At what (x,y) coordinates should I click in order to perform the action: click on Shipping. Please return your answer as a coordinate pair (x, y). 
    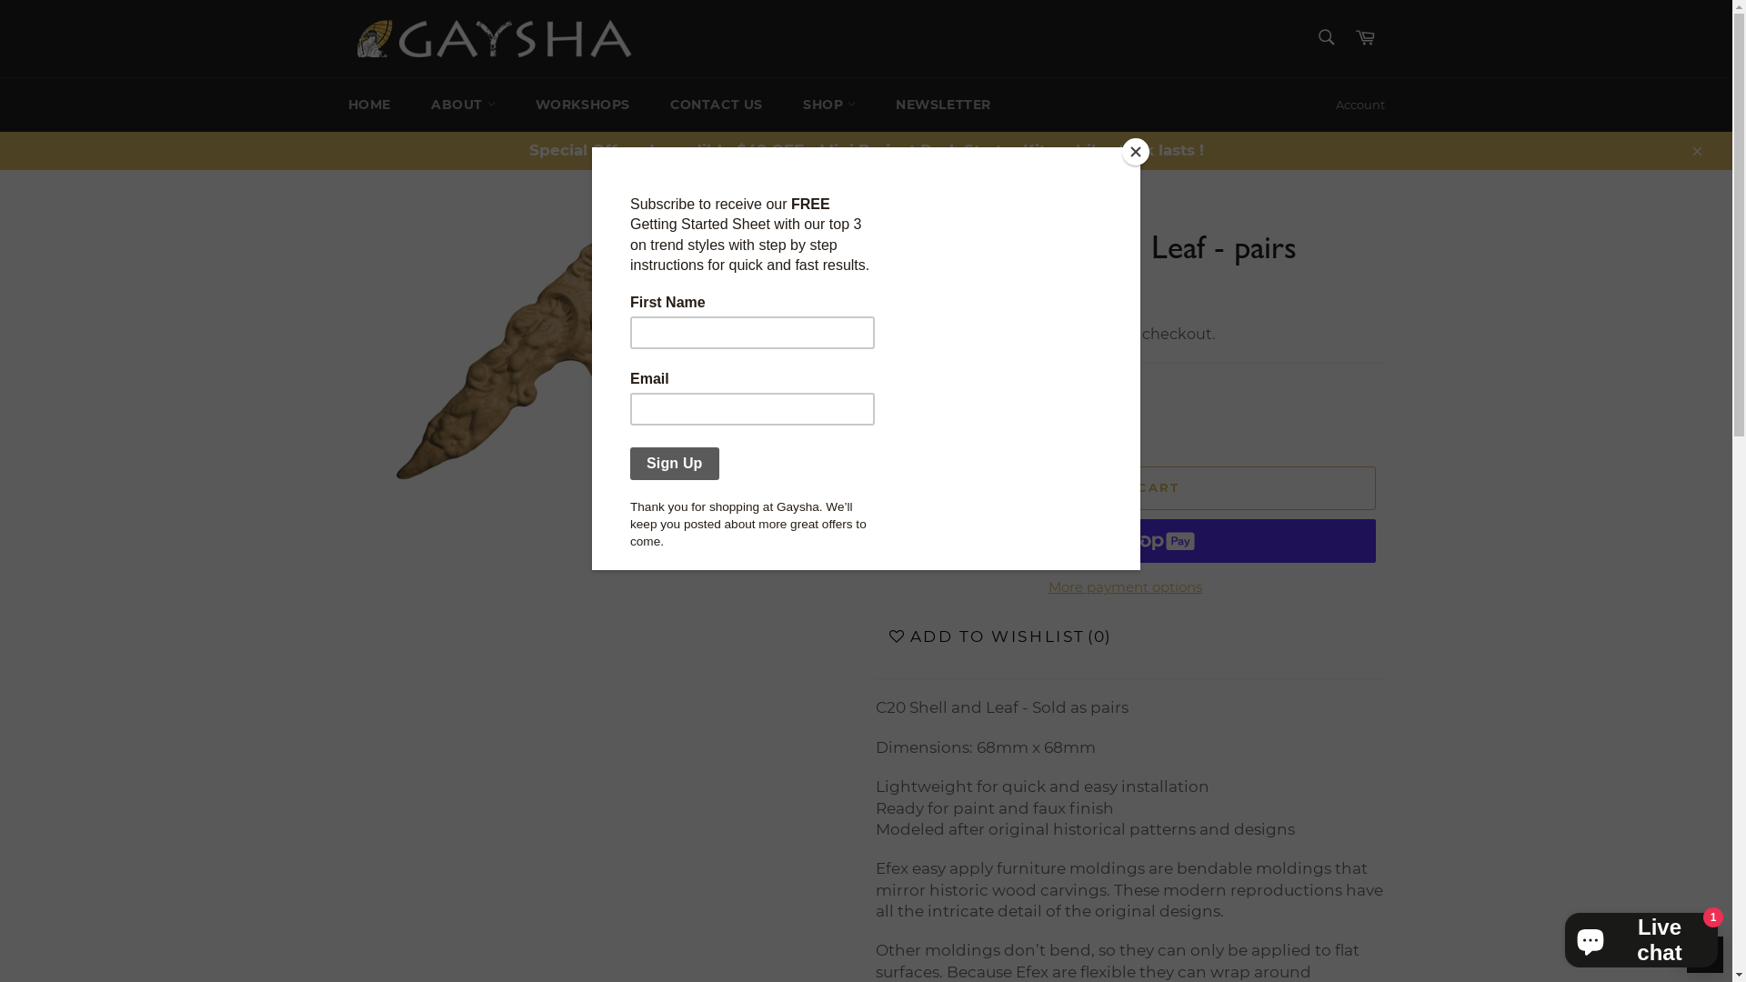
    Looking at the image, I should click on (1008, 335).